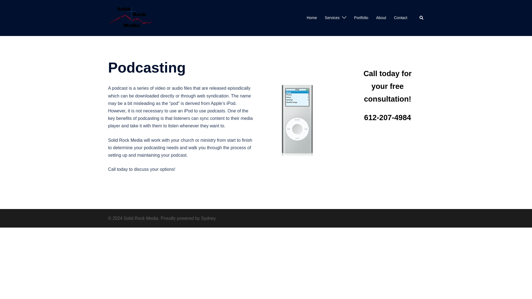  Describe the element at coordinates (361, 18) in the screenshot. I see `Portfolio` at that location.